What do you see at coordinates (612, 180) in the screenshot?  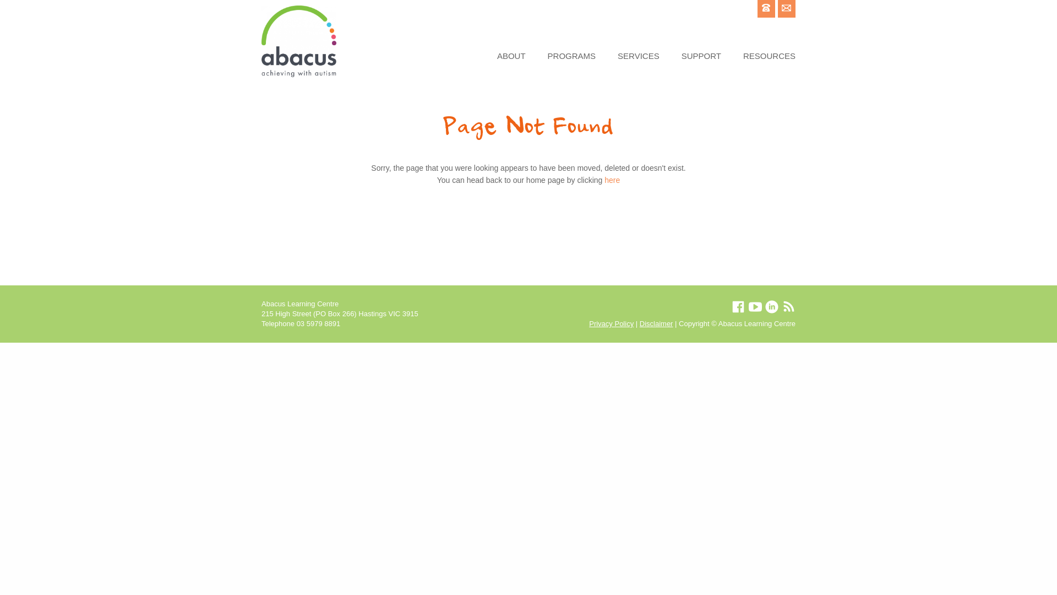 I see `here` at bounding box center [612, 180].